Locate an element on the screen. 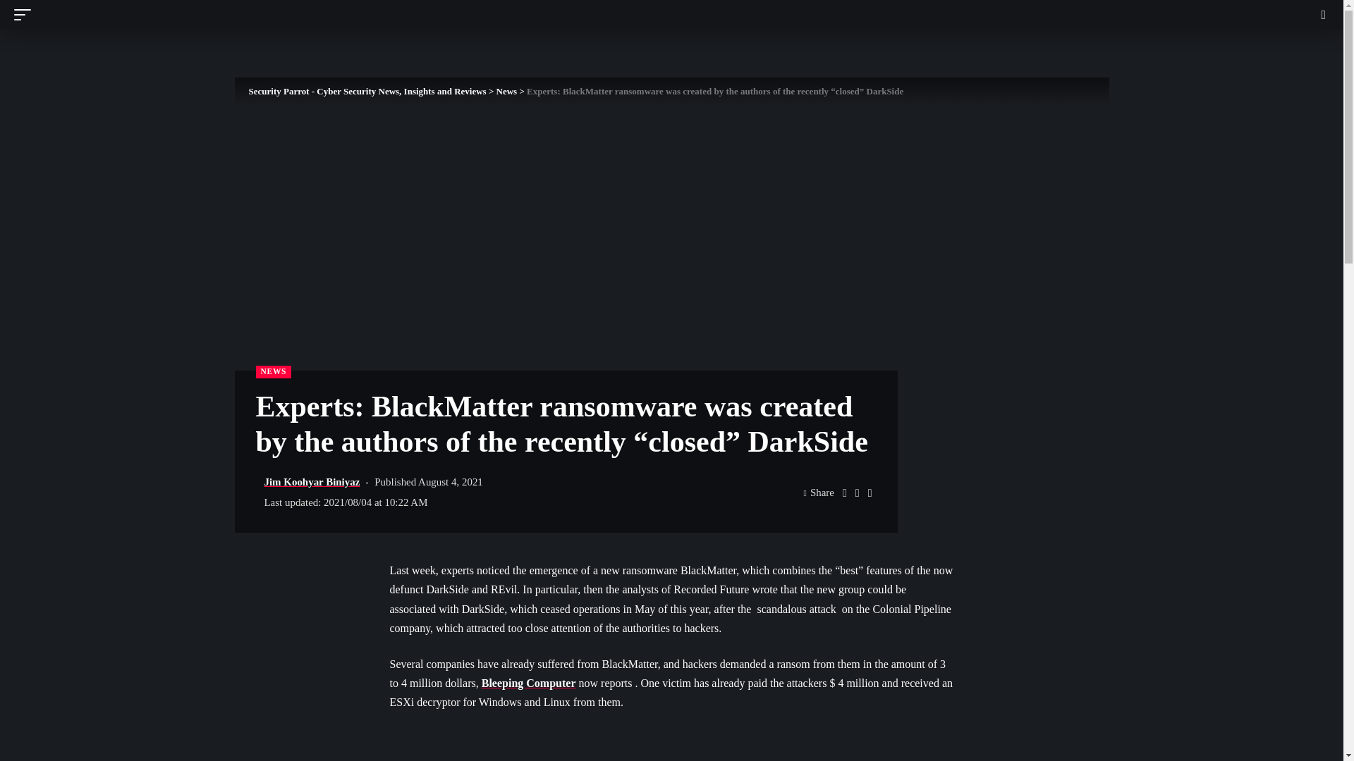 This screenshot has width=1354, height=761. Go to the News Category archives. is located at coordinates (506, 92).